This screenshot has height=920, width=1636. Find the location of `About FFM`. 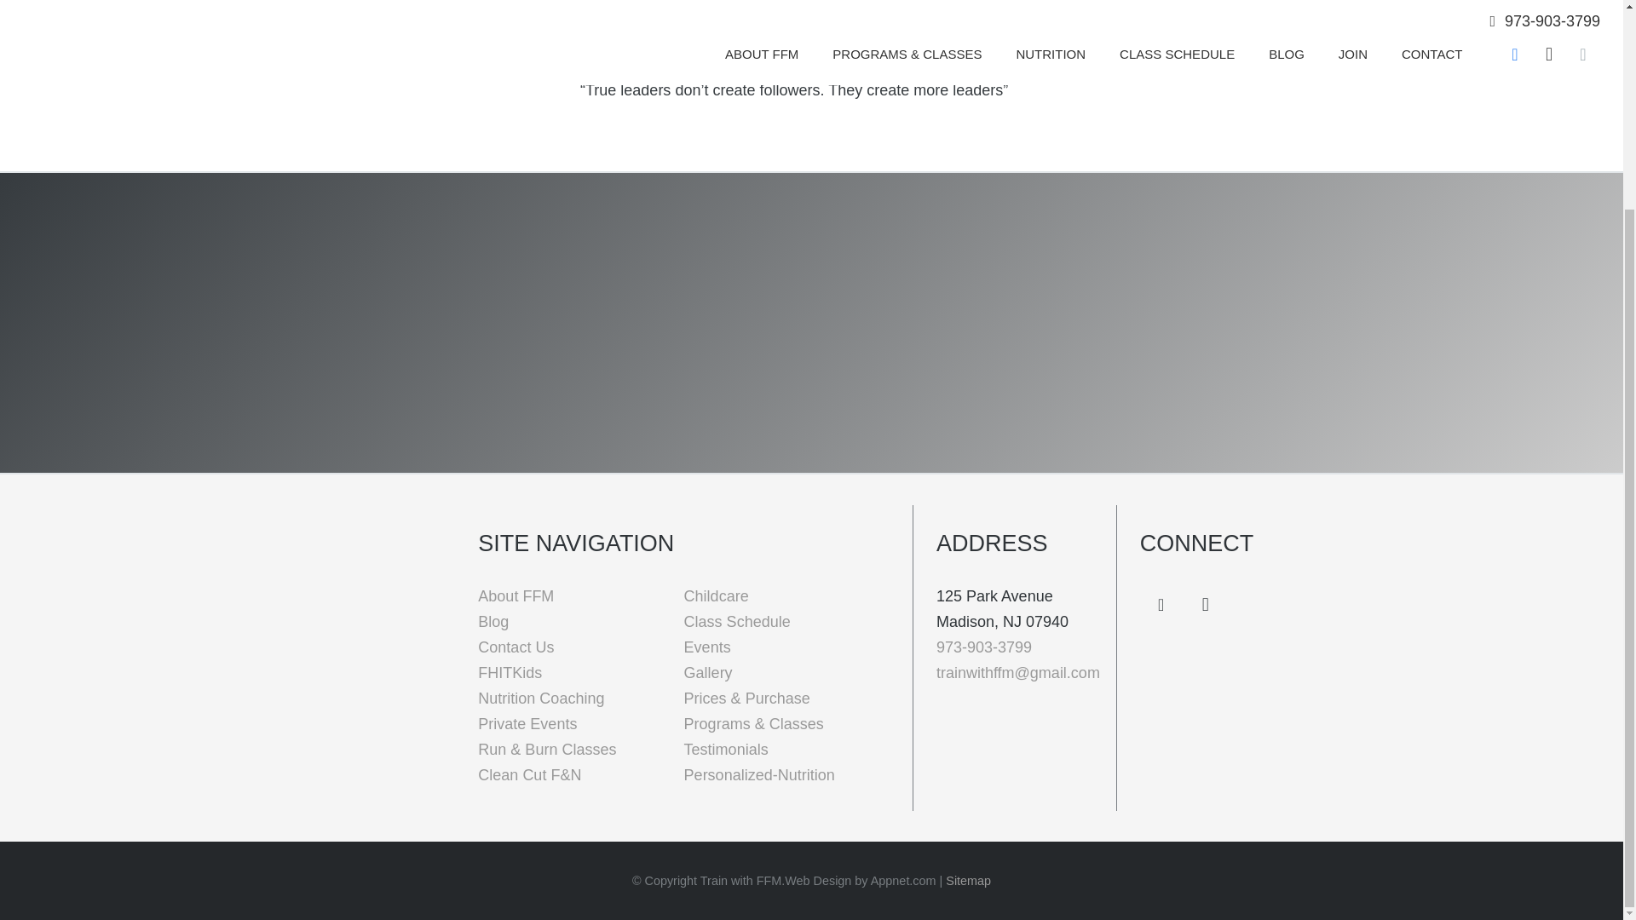

About FFM is located at coordinates (516, 596).